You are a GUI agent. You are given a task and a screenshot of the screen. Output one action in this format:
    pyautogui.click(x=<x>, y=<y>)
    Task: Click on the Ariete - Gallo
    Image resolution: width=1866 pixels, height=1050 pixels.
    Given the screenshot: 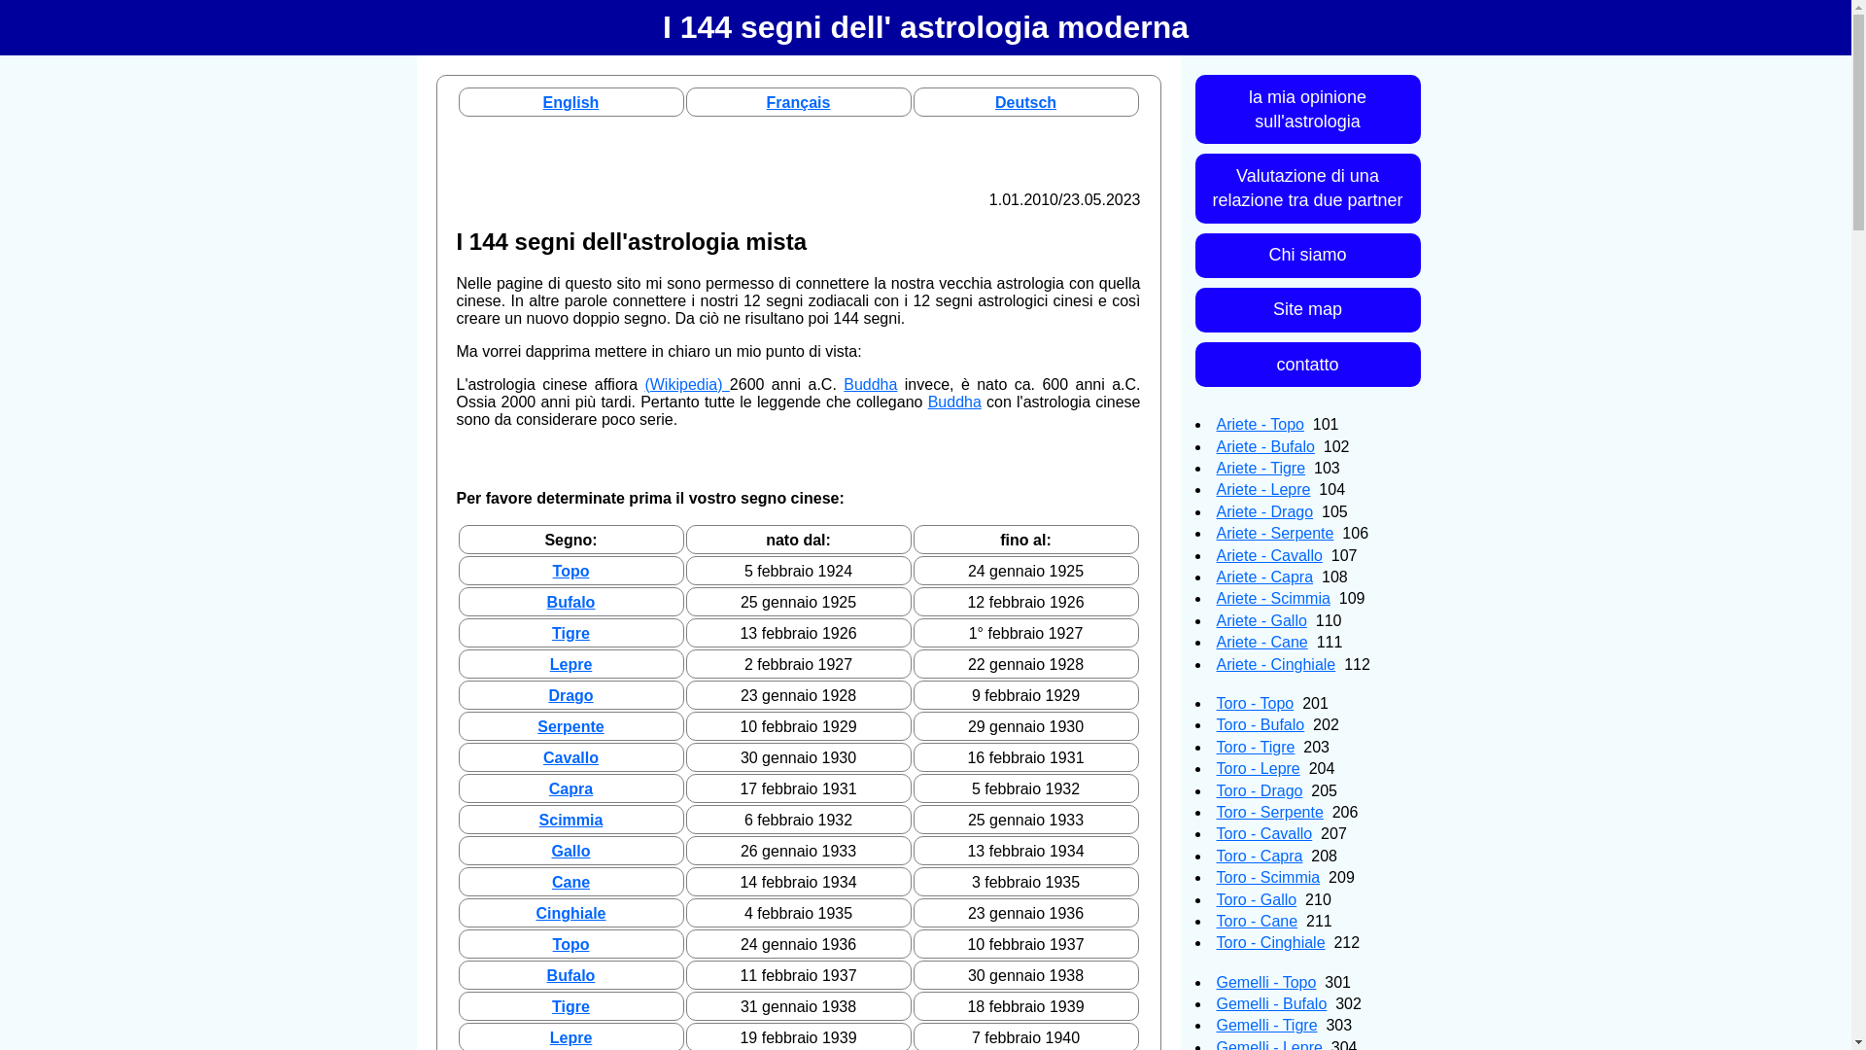 What is the action you would take?
    pyautogui.click(x=1261, y=620)
    